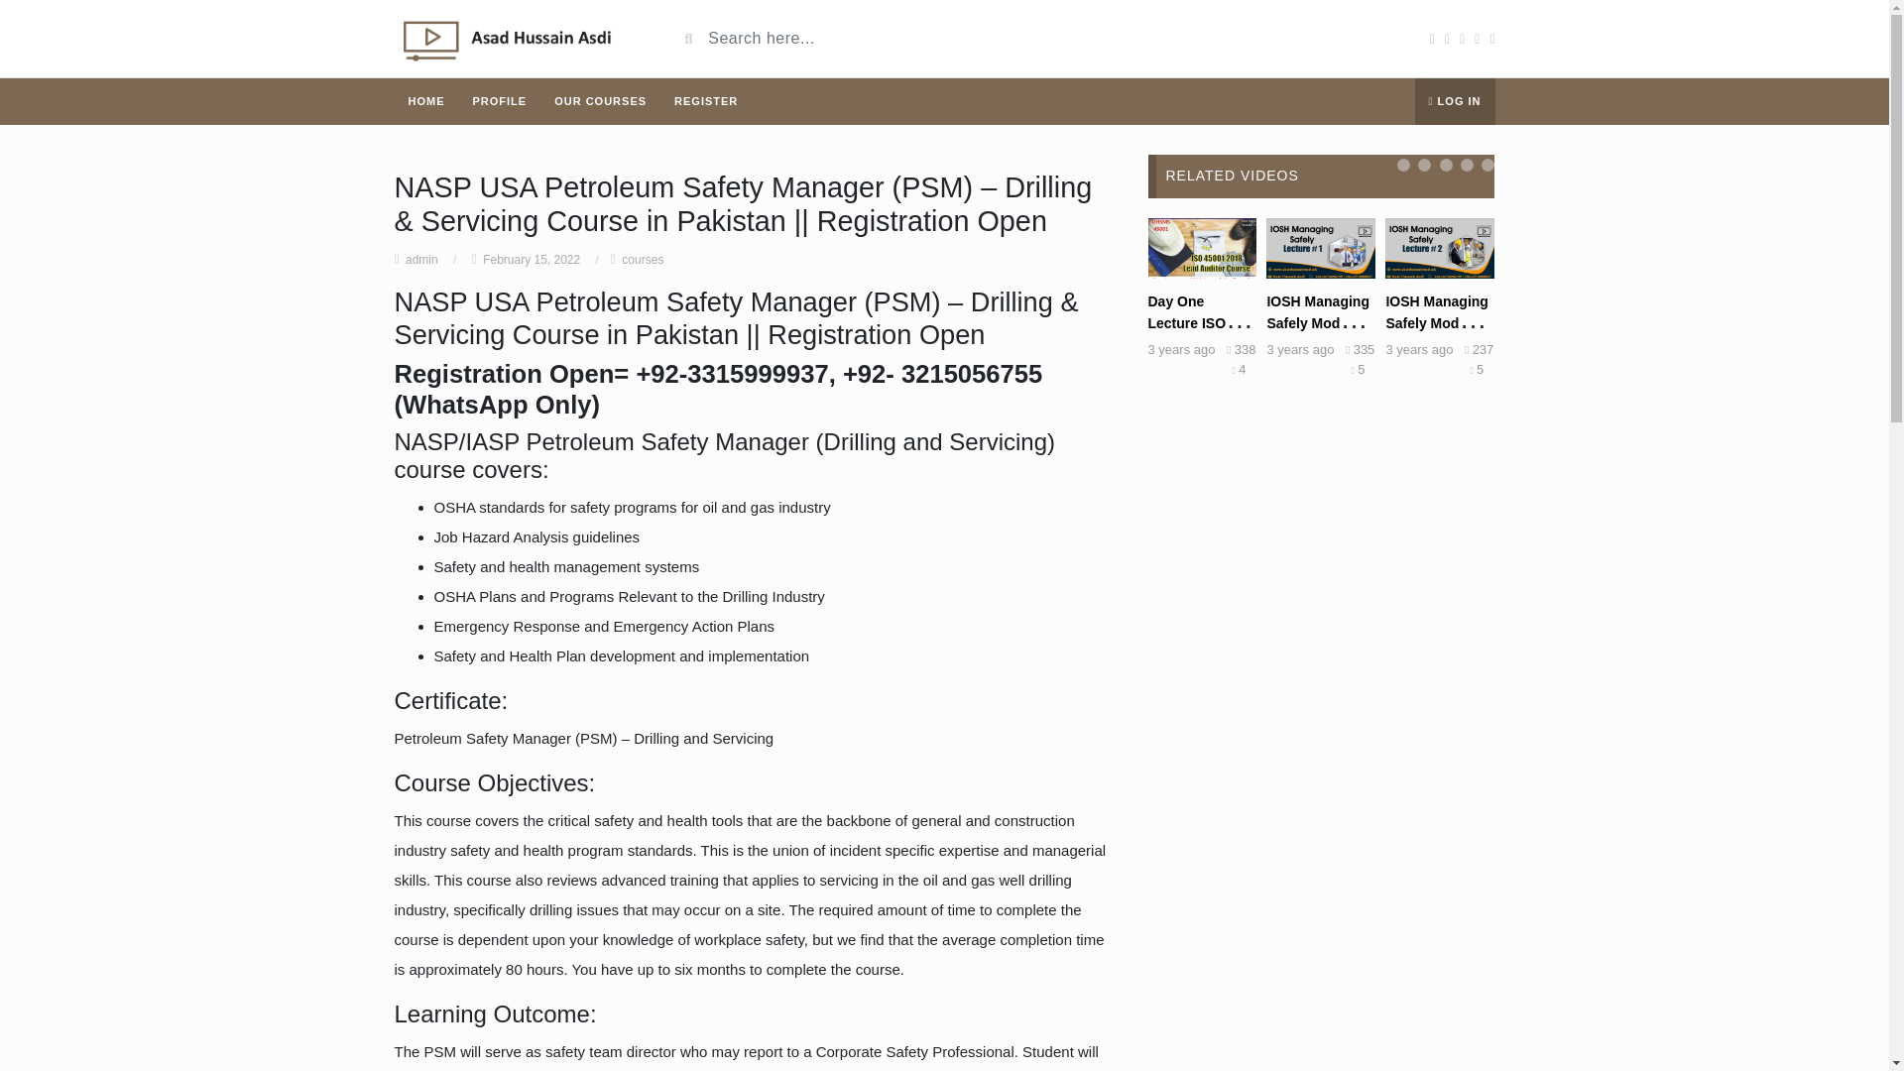  What do you see at coordinates (706, 101) in the screenshot?
I see `REGISTER` at bounding box center [706, 101].